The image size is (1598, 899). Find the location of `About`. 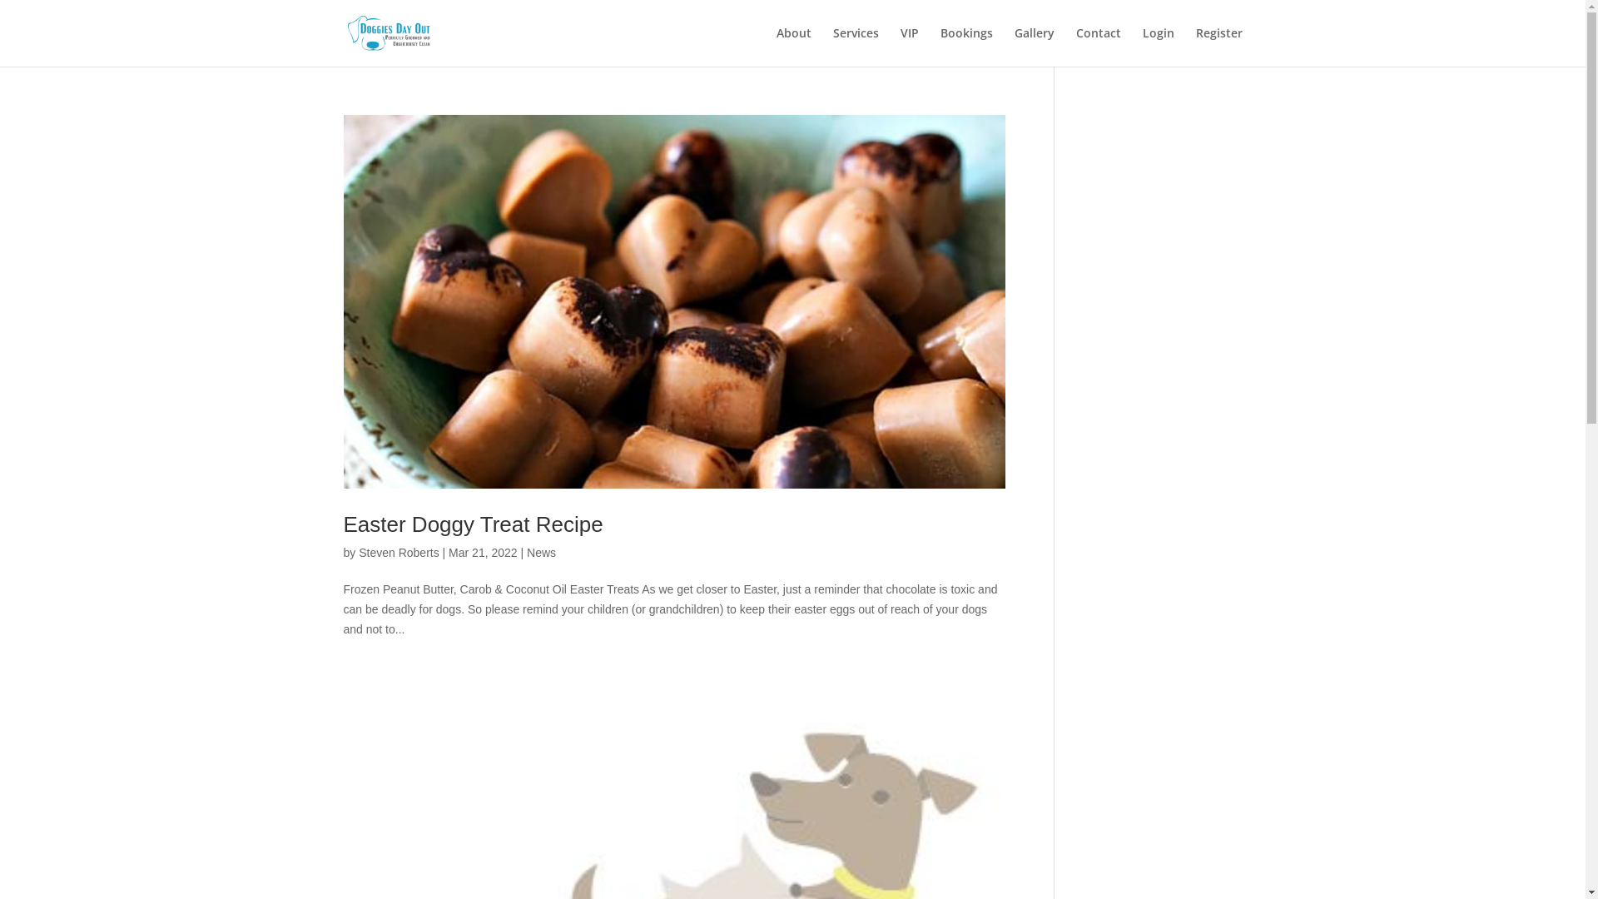

About is located at coordinates (793, 47).